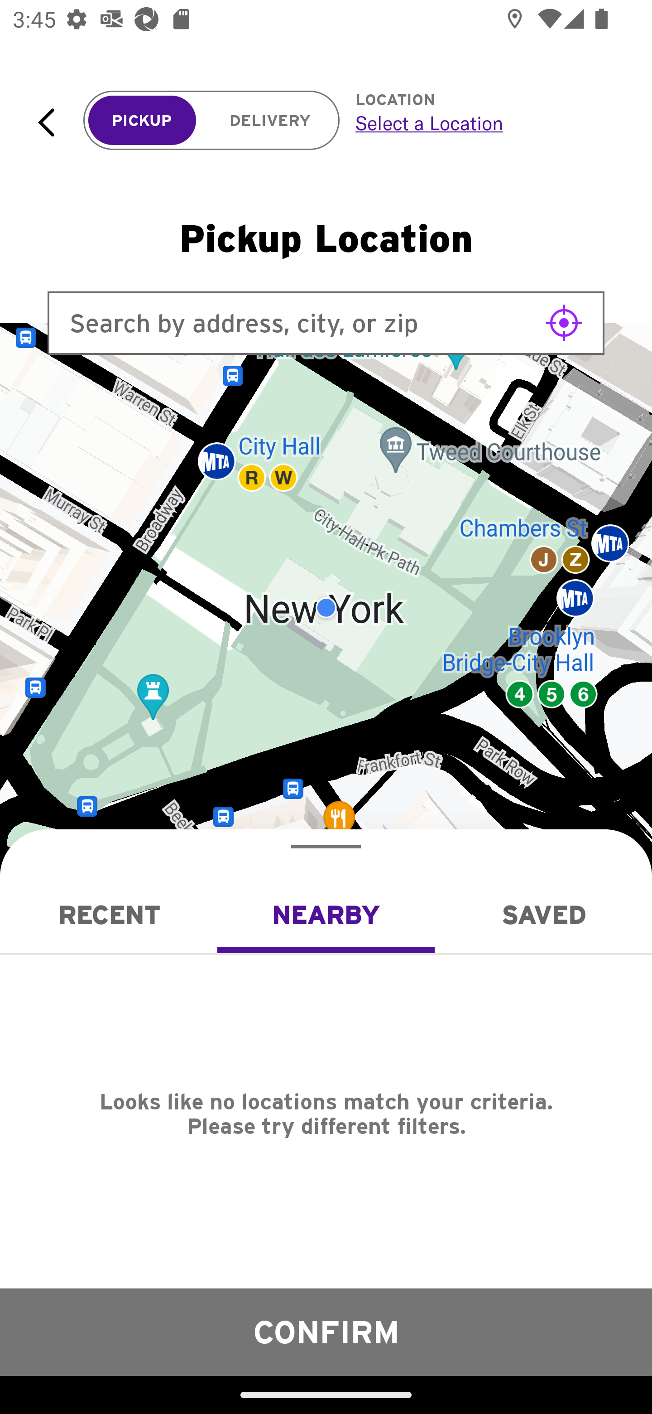  I want to click on Search by address, city, or zip, so click(326, 323).